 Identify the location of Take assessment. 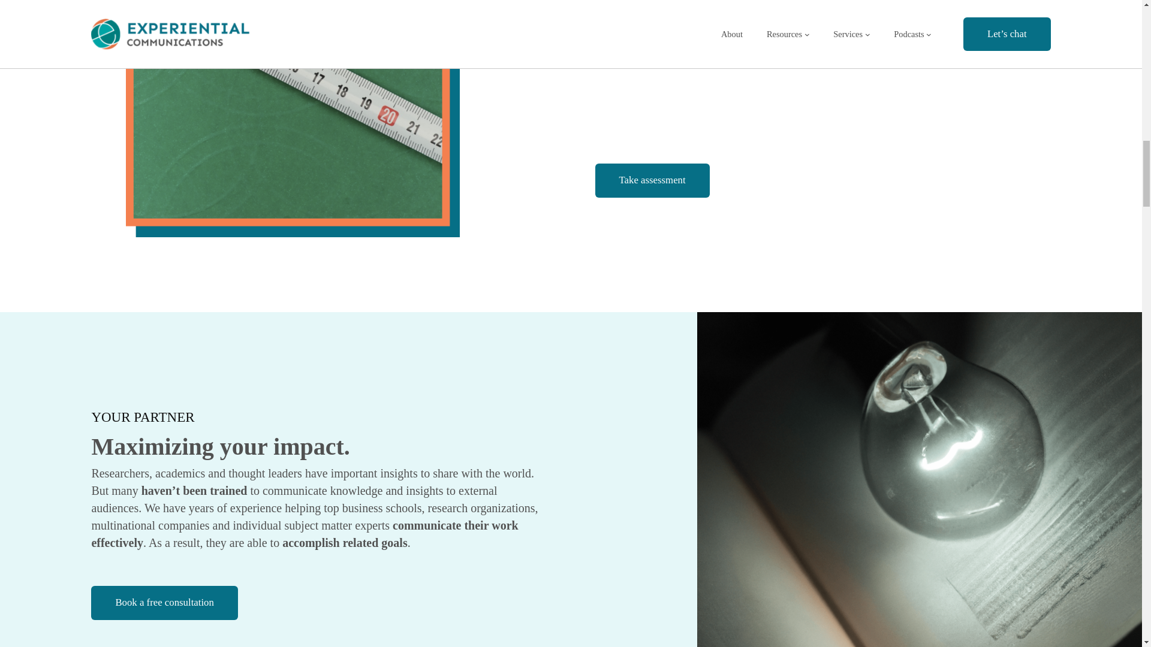
(652, 180).